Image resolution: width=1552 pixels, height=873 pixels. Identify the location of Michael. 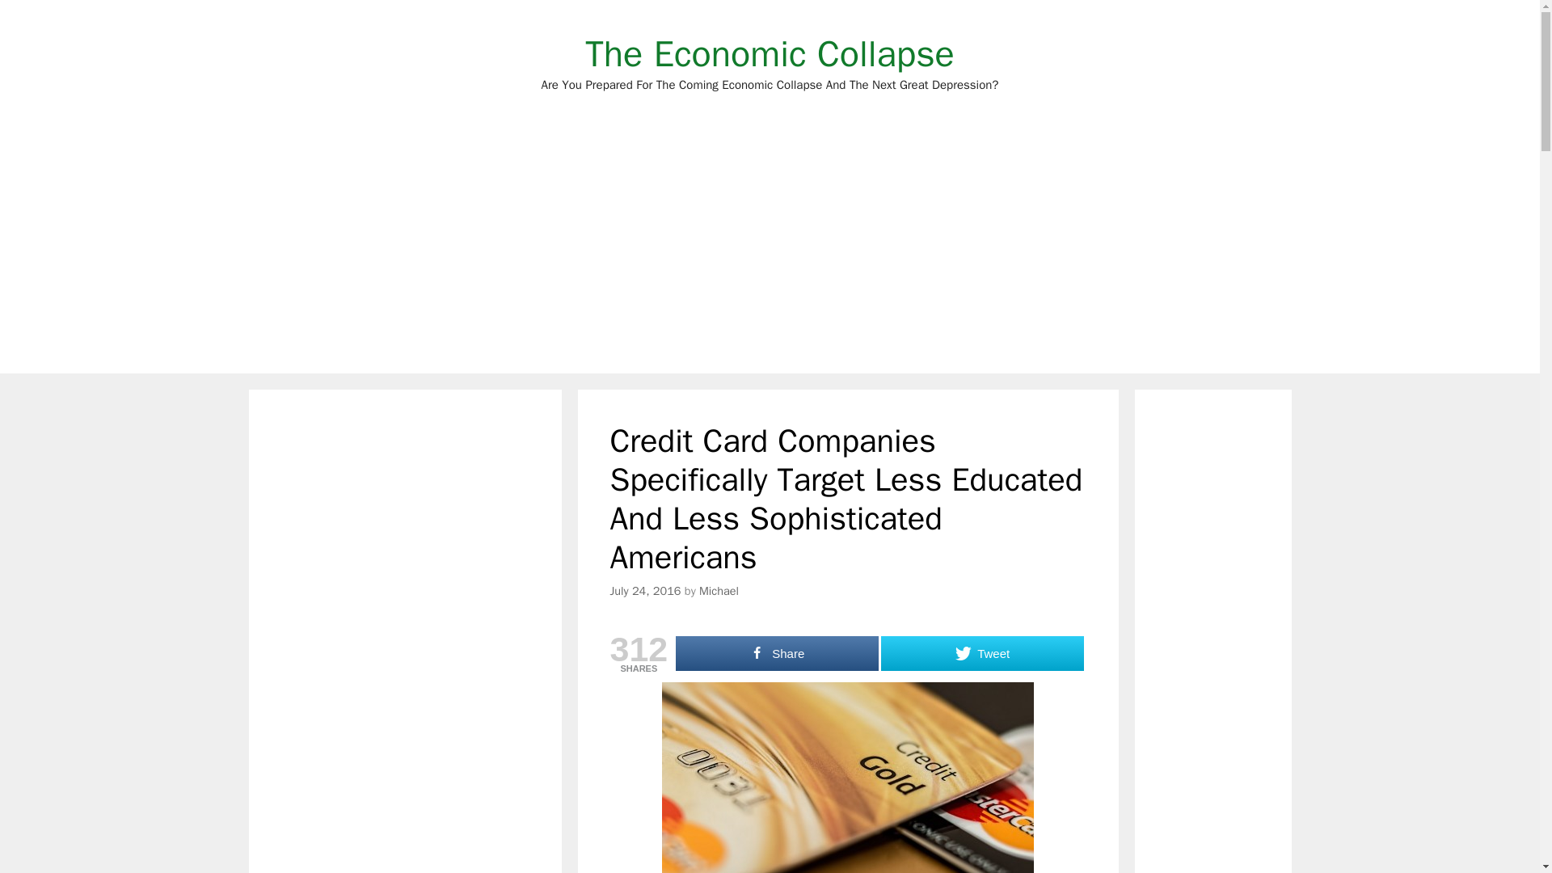
(719, 590).